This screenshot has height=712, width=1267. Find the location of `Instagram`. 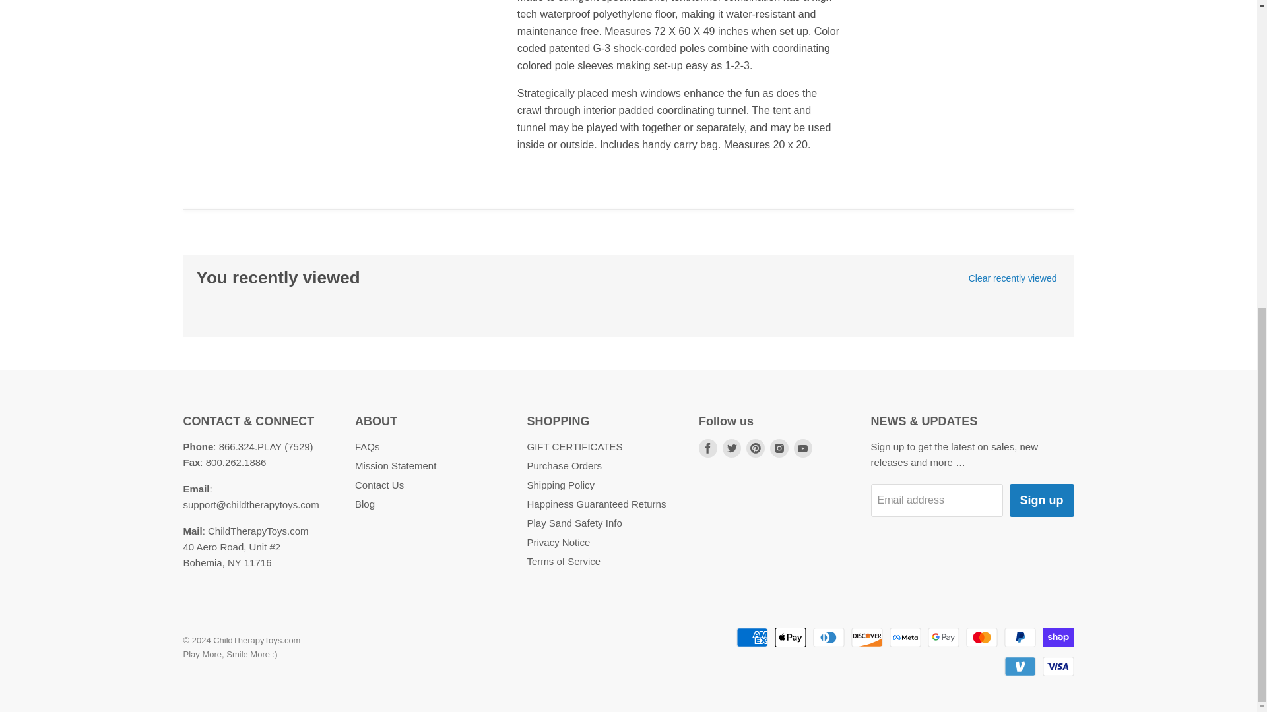

Instagram is located at coordinates (779, 448).